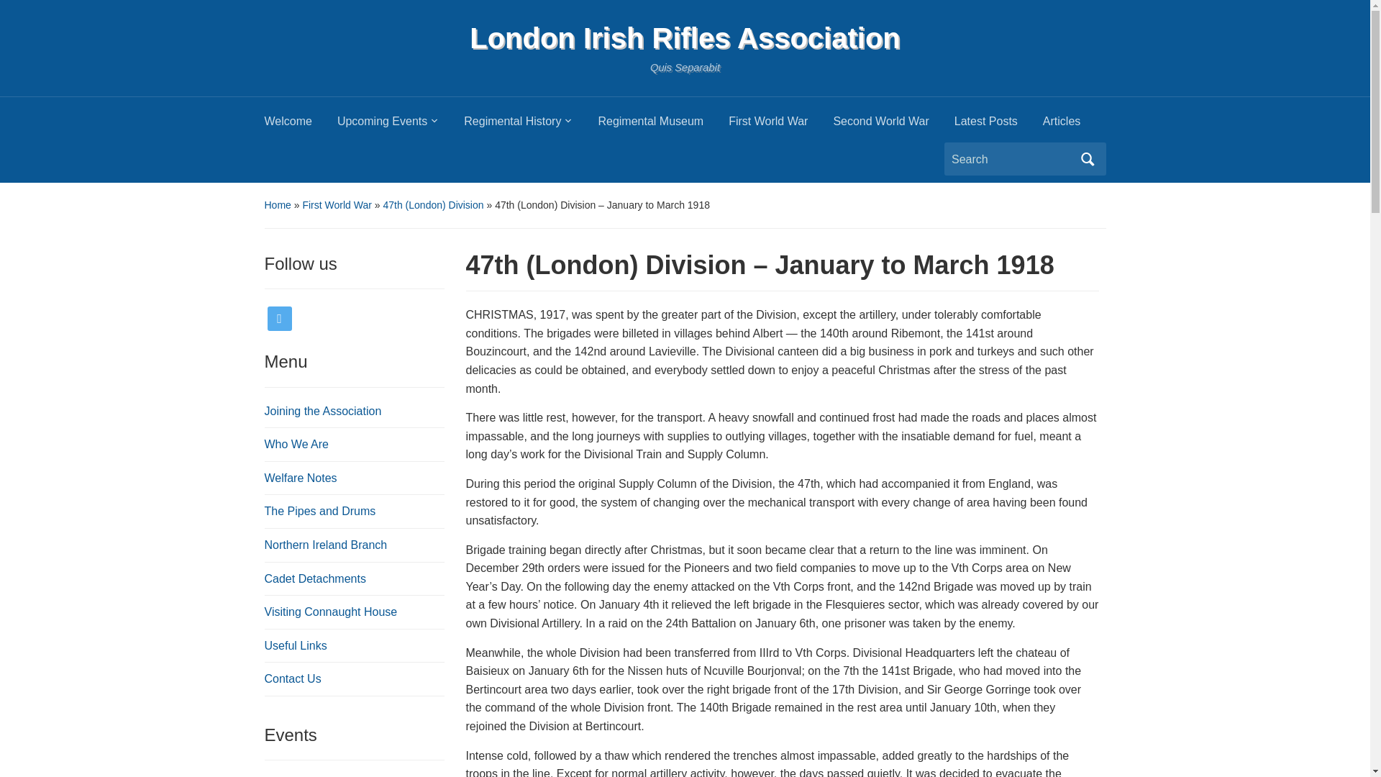 Image resolution: width=1381 pixels, height=777 pixels. Describe the element at coordinates (685, 37) in the screenshot. I see `London Irish Rifles Association - Quis Separabit` at that location.